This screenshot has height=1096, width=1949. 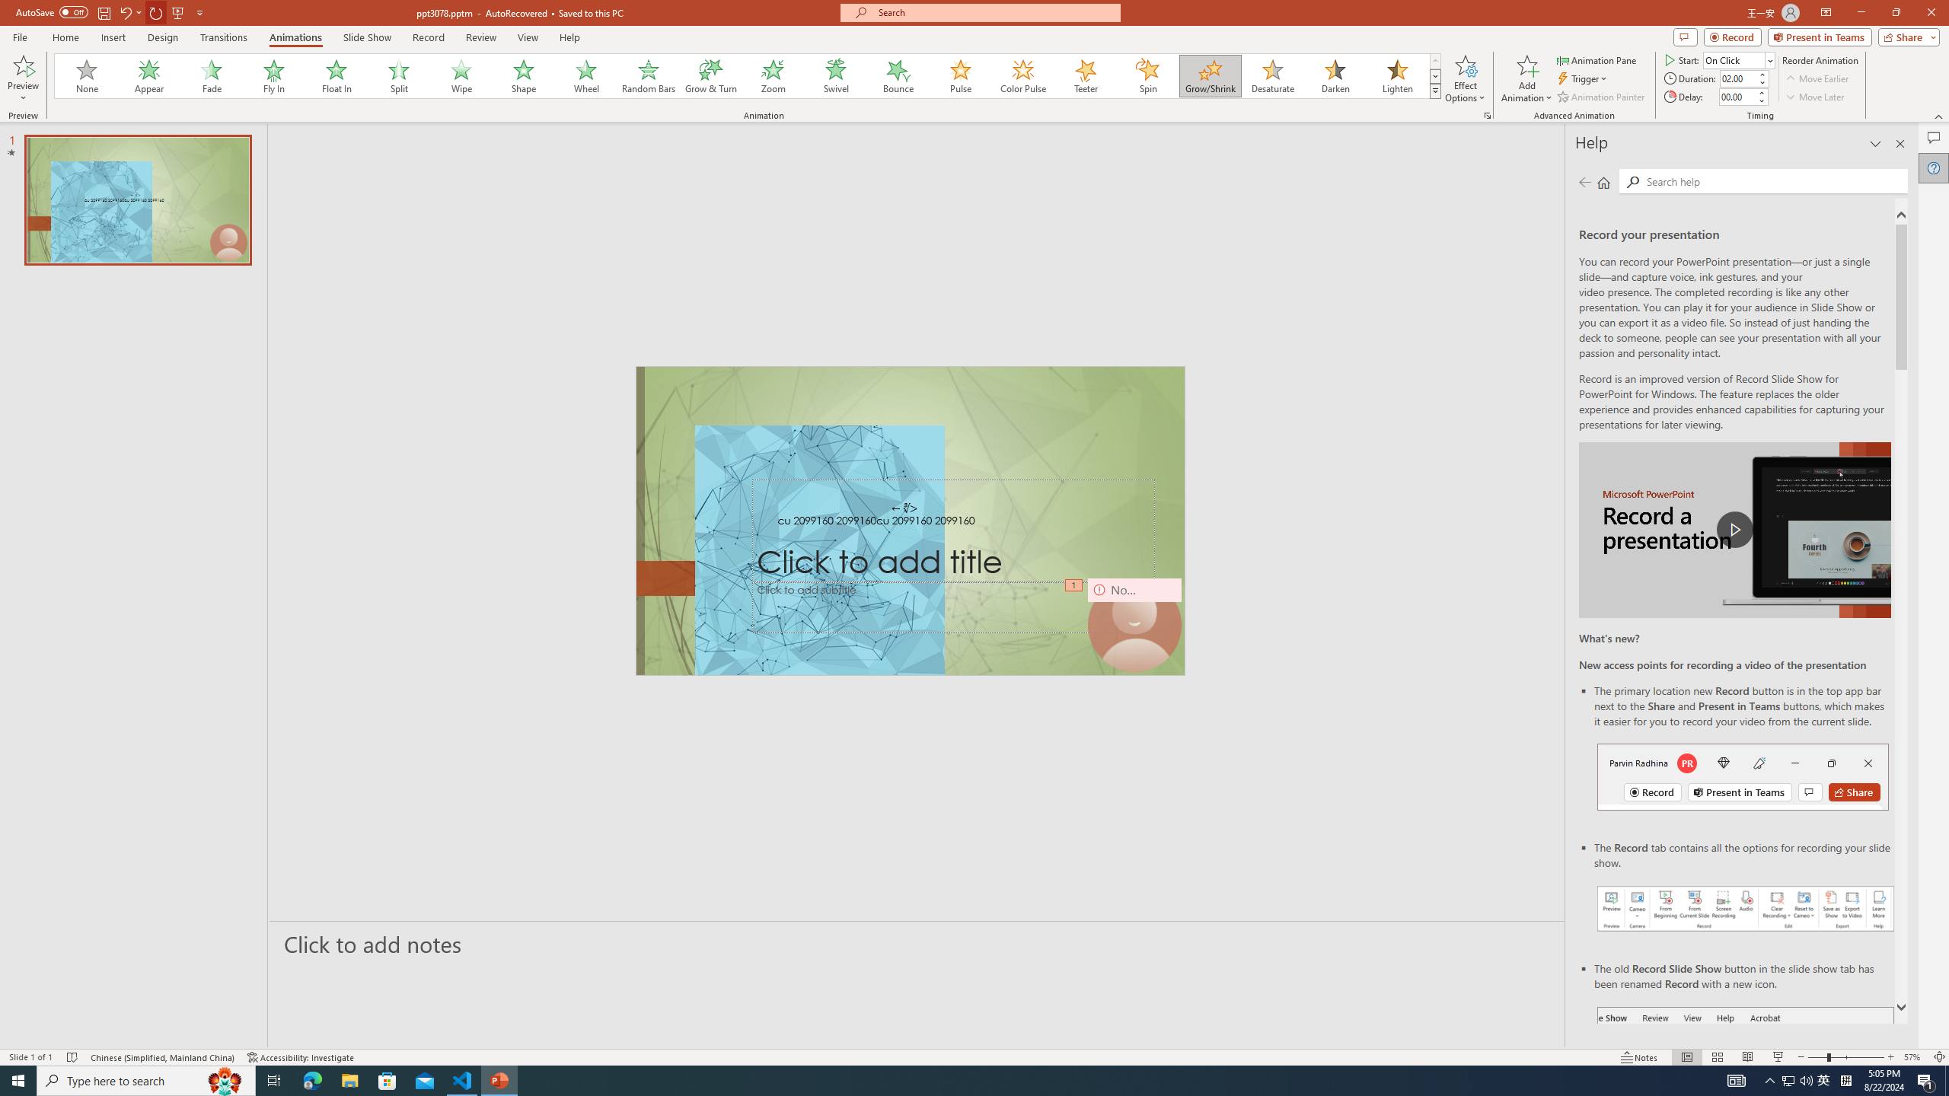 What do you see at coordinates (1743, 776) in the screenshot?
I see `Record button in top bar` at bounding box center [1743, 776].